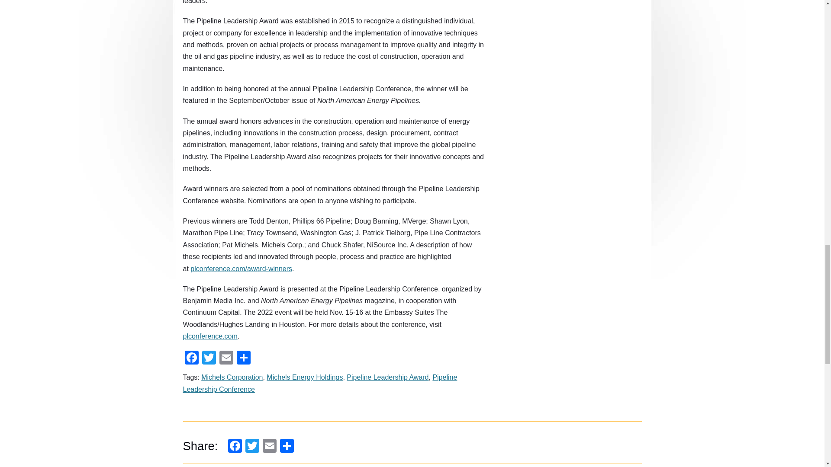 This screenshot has height=467, width=831. Describe the element at coordinates (320, 383) in the screenshot. I see `Pipeline Leadership Conference` at that location.